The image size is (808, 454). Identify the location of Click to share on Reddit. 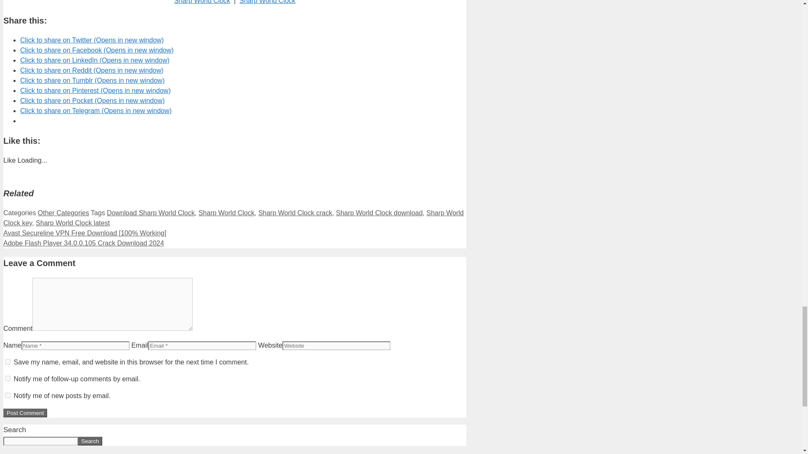
(92, 70).